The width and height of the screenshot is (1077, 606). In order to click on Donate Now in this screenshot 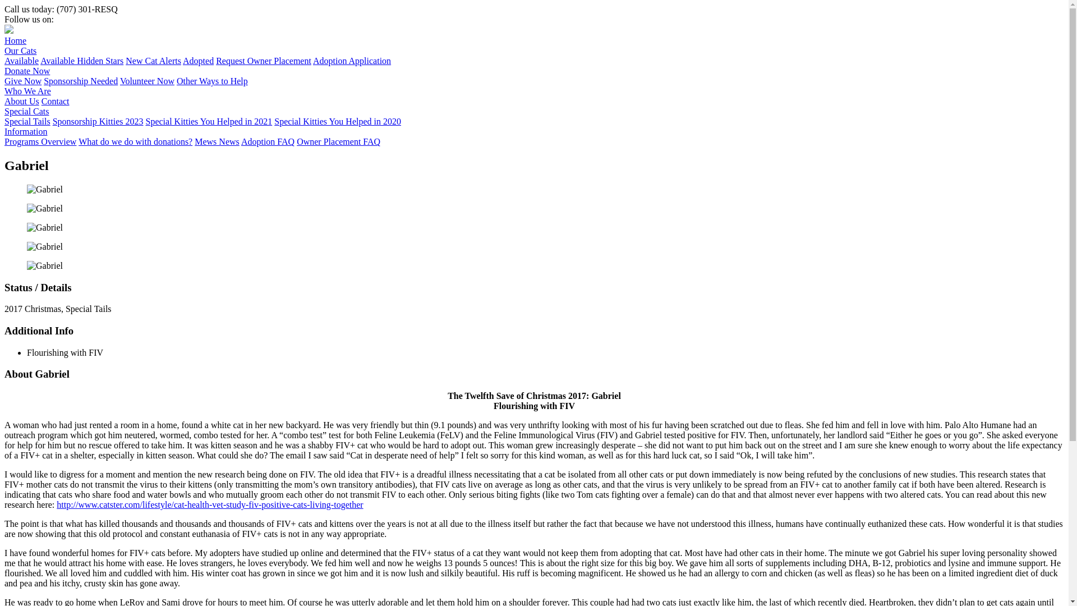, I will do `click(27, 71)`.